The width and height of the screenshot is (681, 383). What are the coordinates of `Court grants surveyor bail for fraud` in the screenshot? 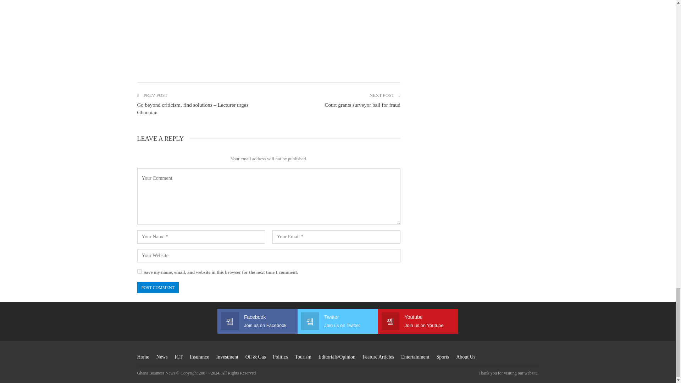 It's located at (362, 105).